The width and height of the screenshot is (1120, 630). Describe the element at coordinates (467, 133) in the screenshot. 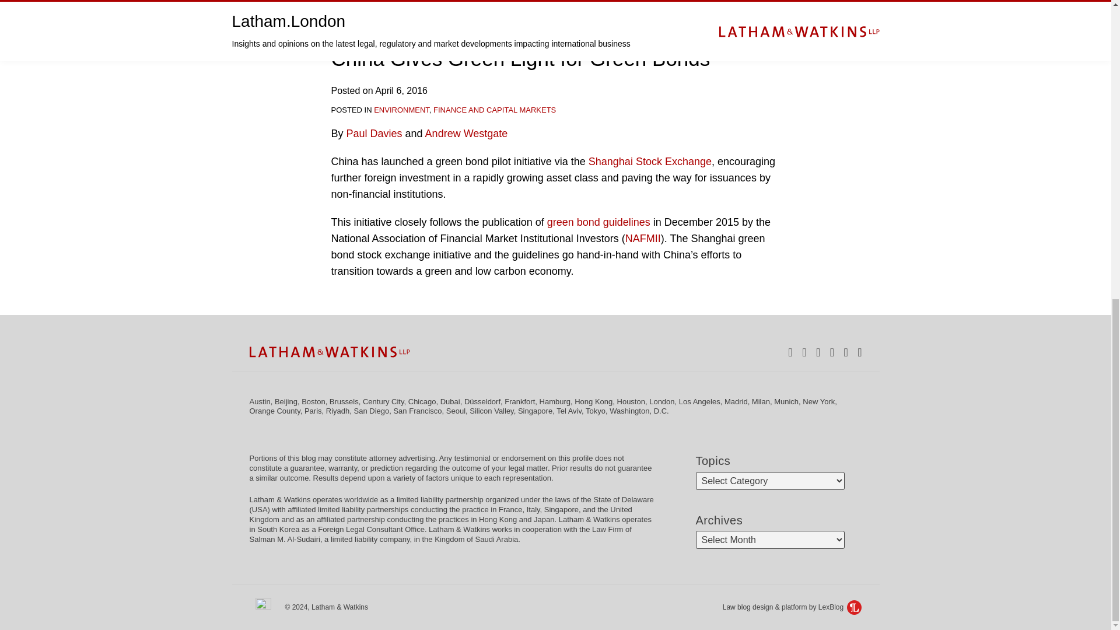

I see `Andrew Westgate` at that location.